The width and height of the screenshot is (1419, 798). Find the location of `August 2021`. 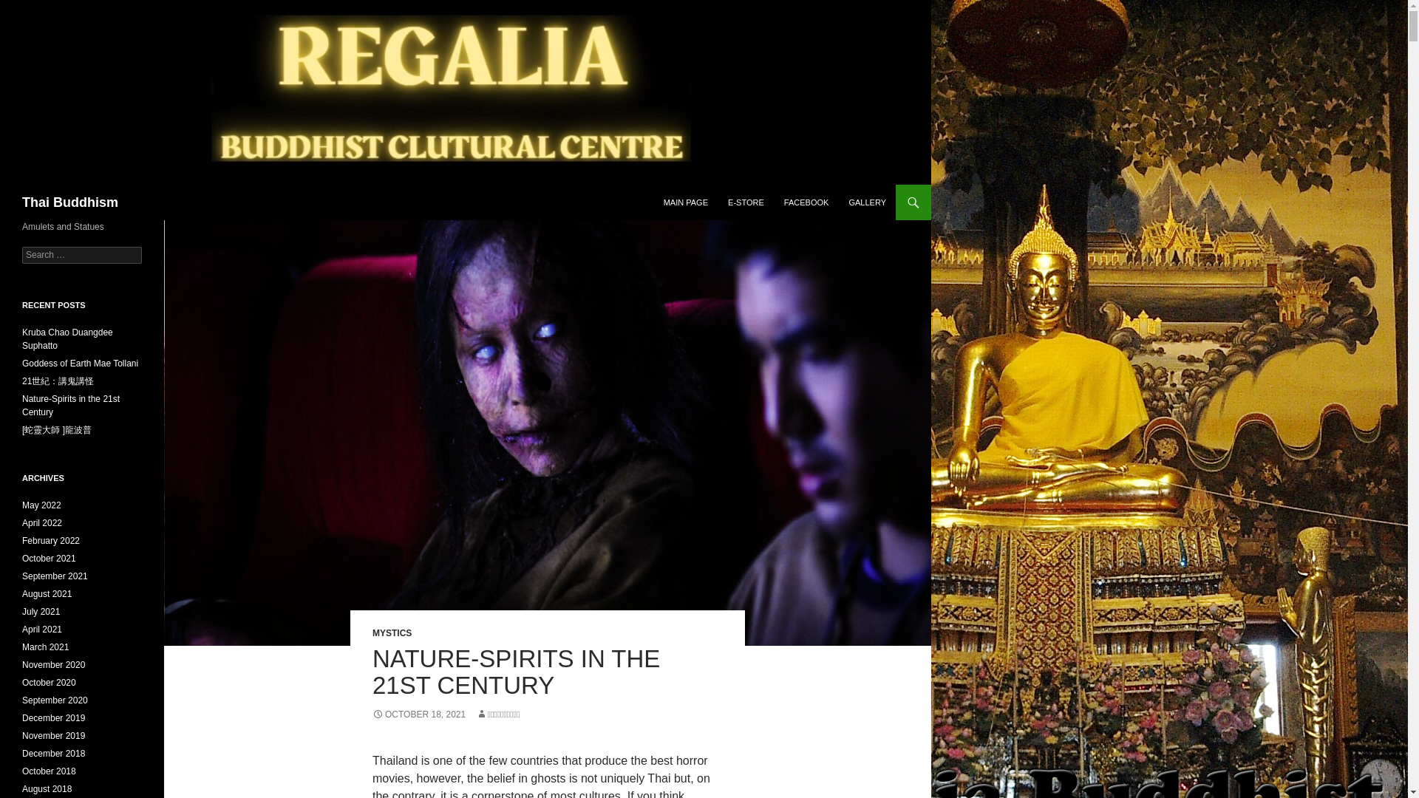

August 2021 is located at coordinates (47, 594).